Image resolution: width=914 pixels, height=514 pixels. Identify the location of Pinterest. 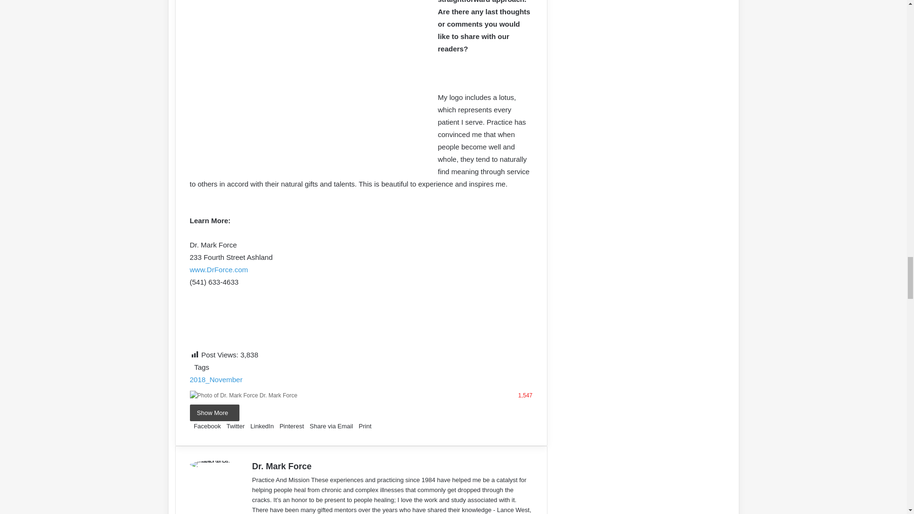
(290, 425).